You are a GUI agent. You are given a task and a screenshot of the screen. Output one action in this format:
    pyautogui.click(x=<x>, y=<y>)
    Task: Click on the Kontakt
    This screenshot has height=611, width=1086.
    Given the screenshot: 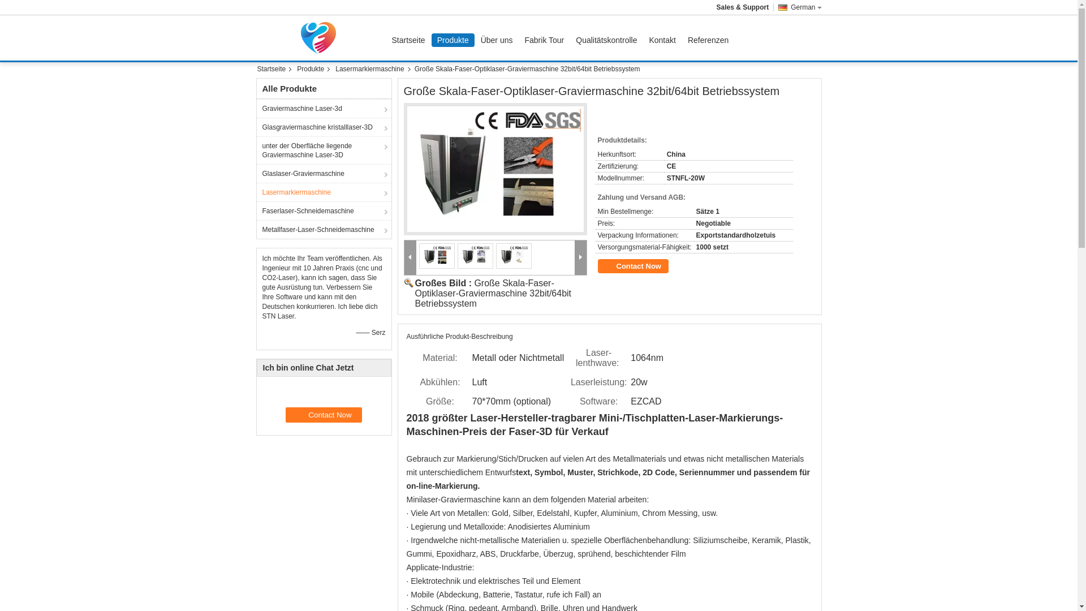 What is the action you would take?
    pyautogui.click(x=662, y=40)
    